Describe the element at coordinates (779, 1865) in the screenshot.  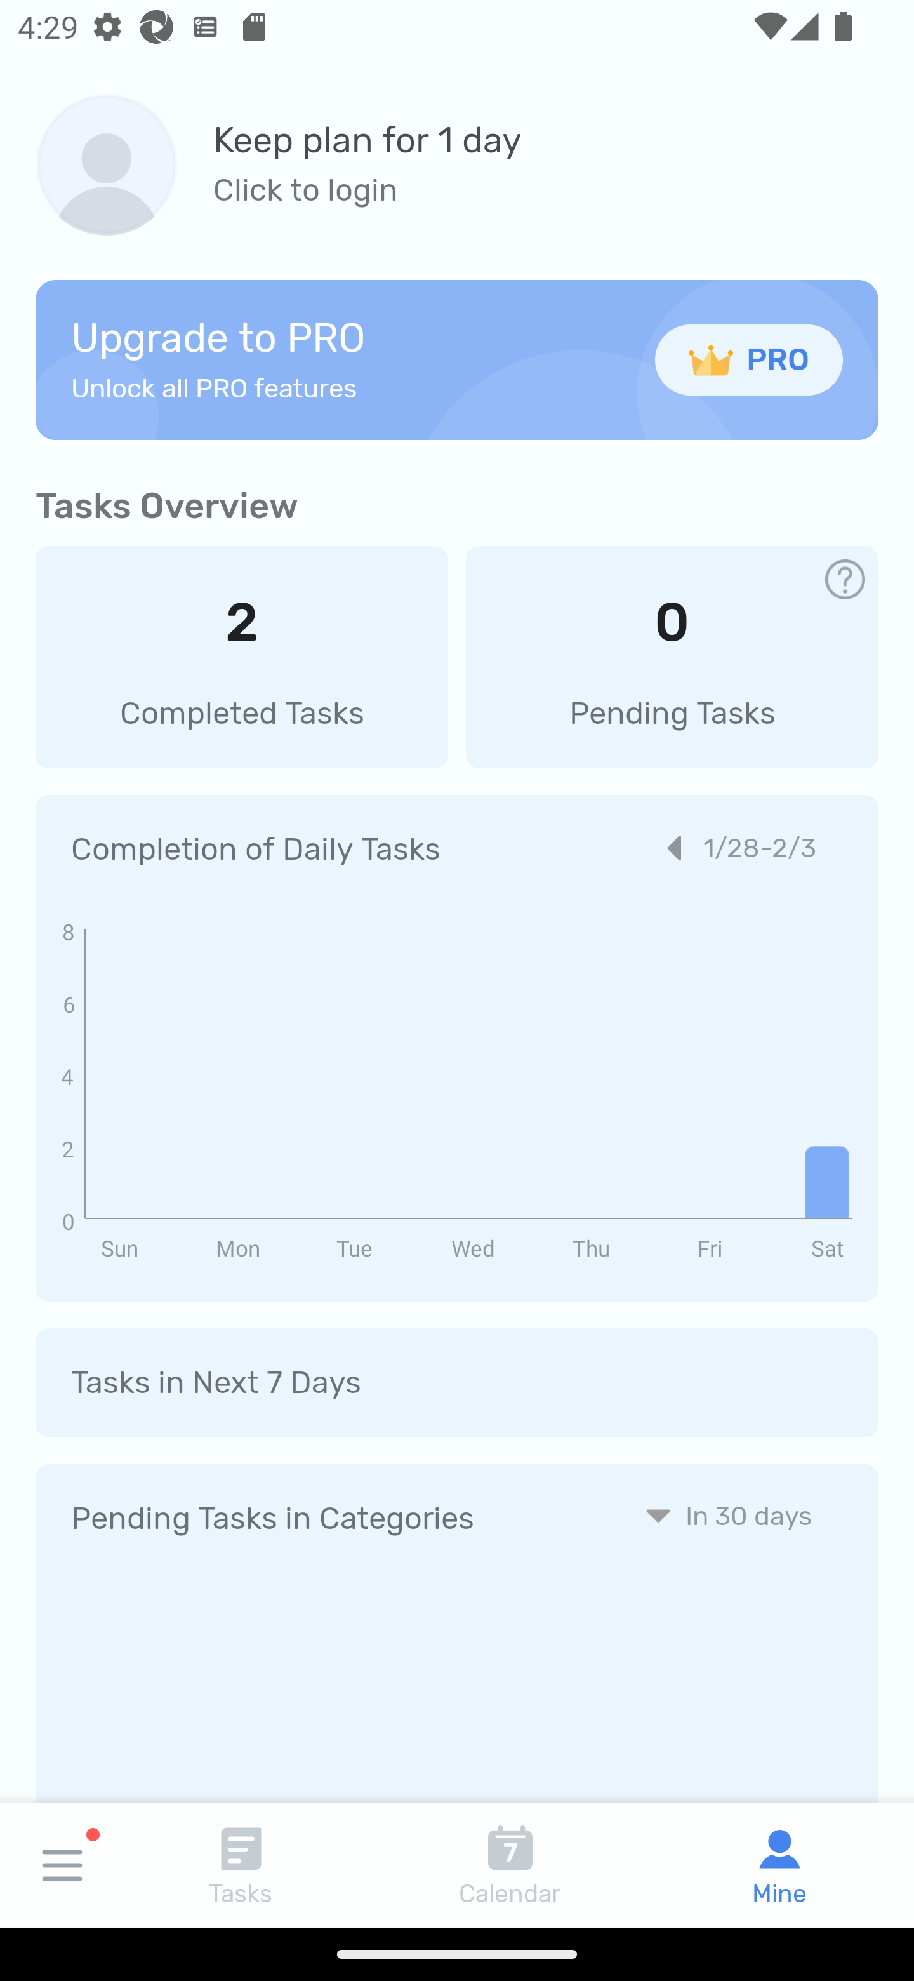
I see `Mine` at that location.